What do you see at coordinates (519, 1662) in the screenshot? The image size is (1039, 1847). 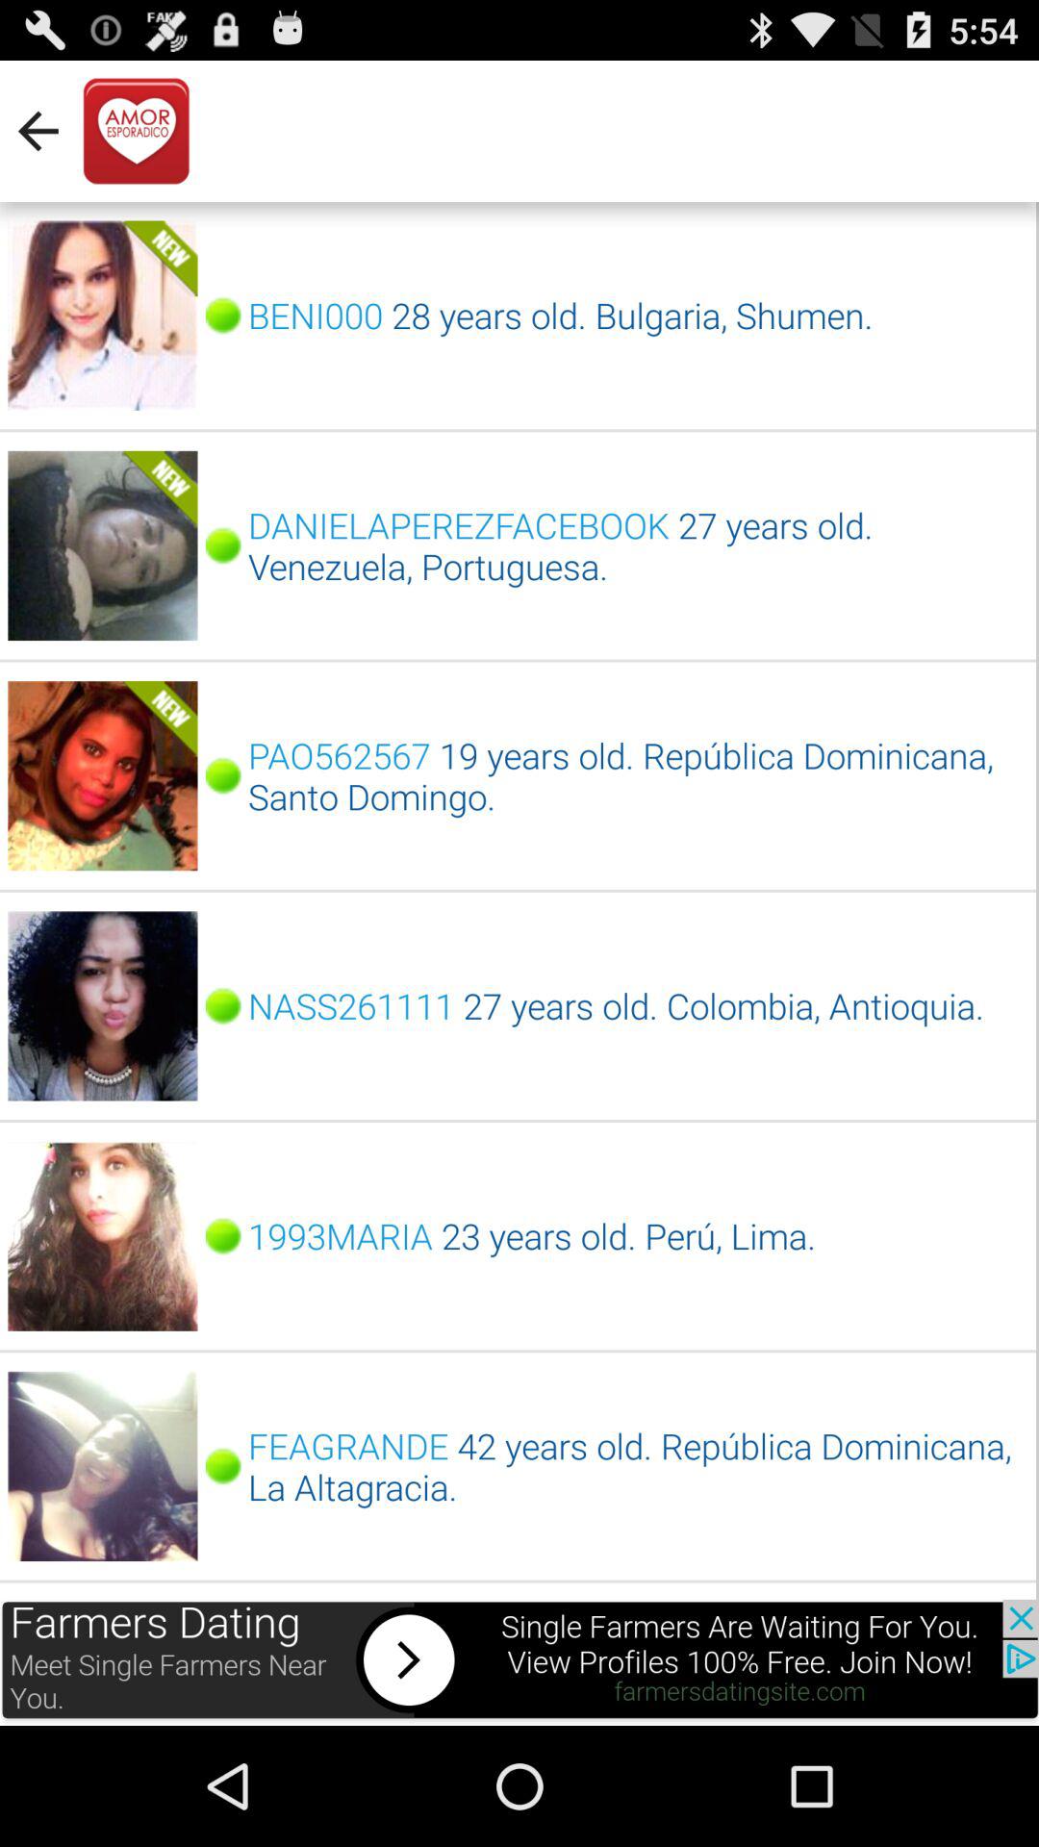 I see `advertisement option` at bounding box center [519, 1662].